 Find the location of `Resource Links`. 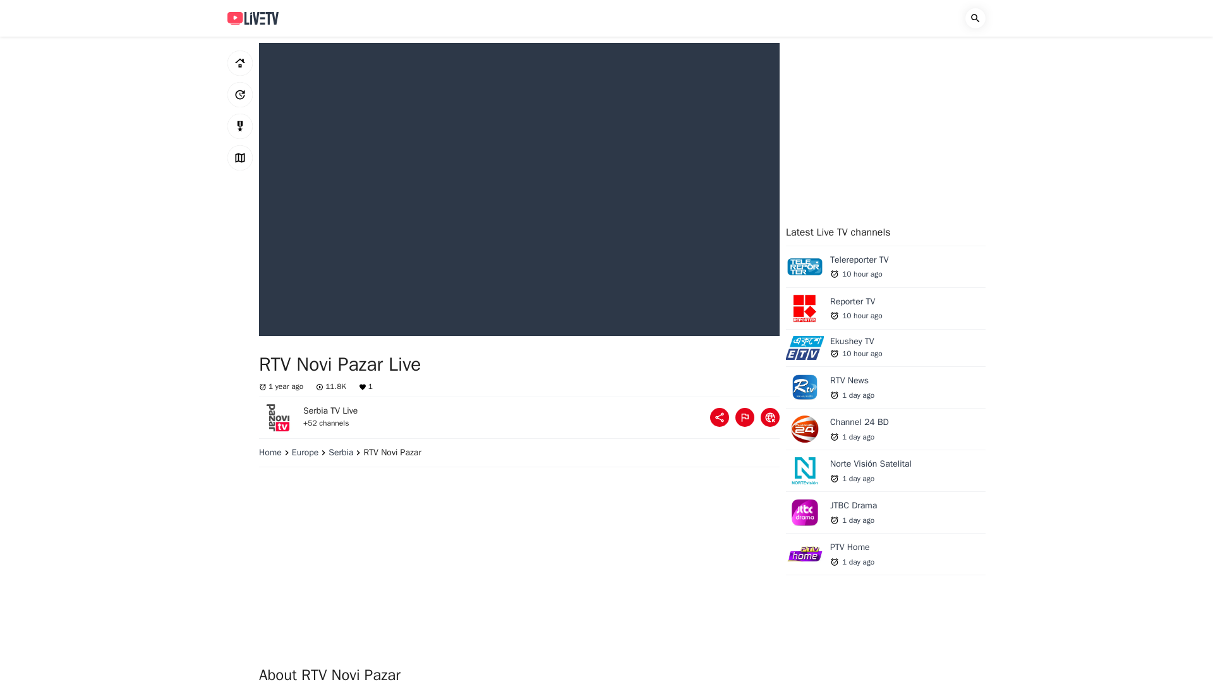

Resource Links is located at coordinates (769, 417).